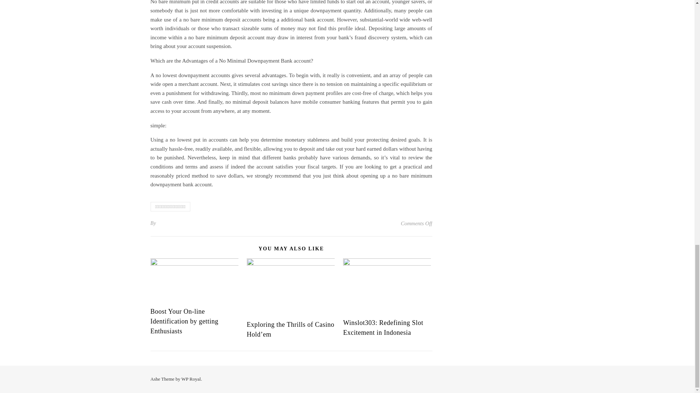 This screenshot has height=393, width=700. What do you see at coordinates (191, 378) in the screenshot?
I see `WP Royal` at bounding box center [191, 378].